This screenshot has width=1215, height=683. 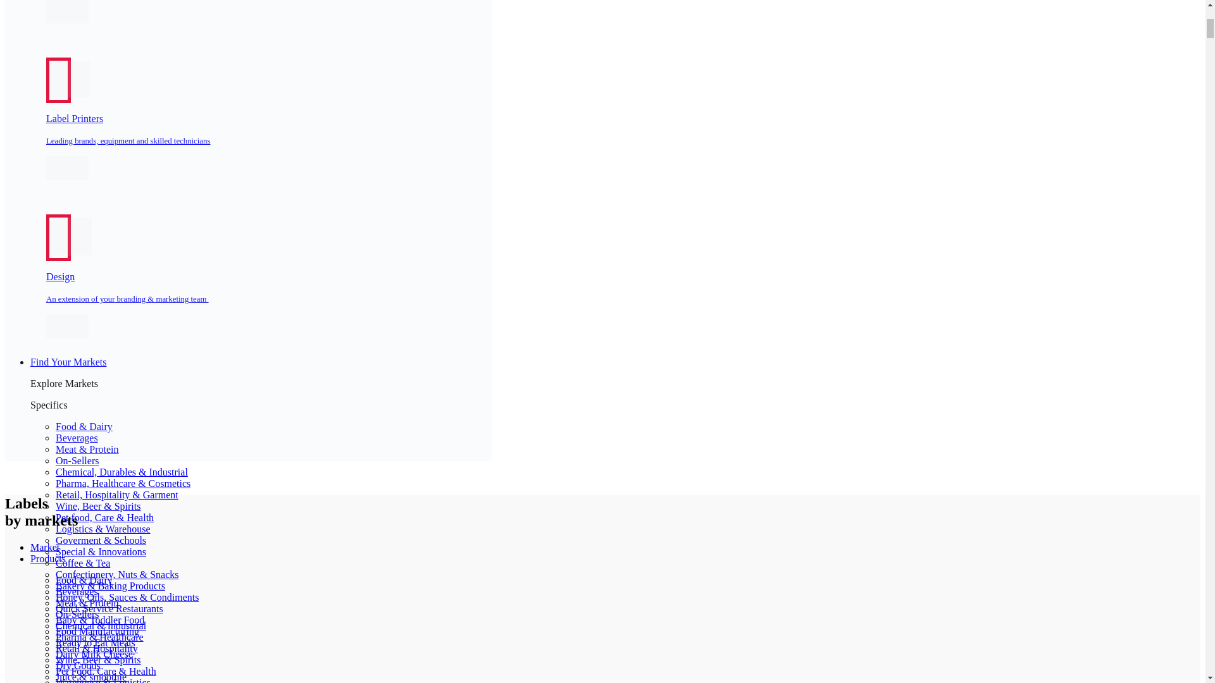 What do you see at coordinates (94, 654) in the screenshot?
I see `Dairy Milk Cheese` at bounding box center [94, 654].